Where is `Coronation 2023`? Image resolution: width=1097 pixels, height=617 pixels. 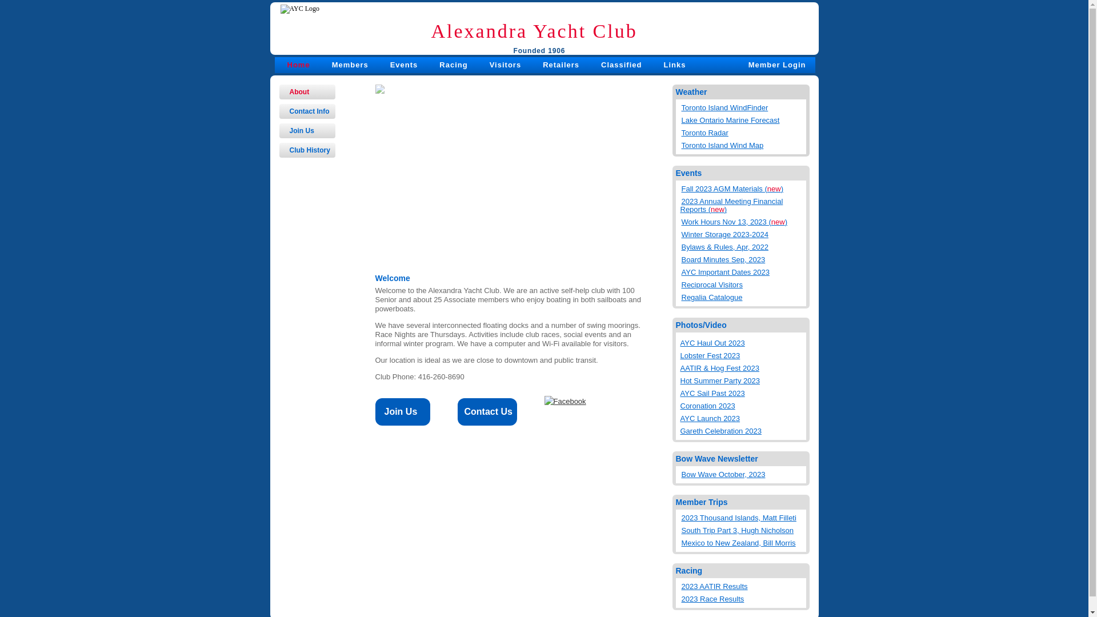 Coronation 2023 is located at coordinates (742, 406).